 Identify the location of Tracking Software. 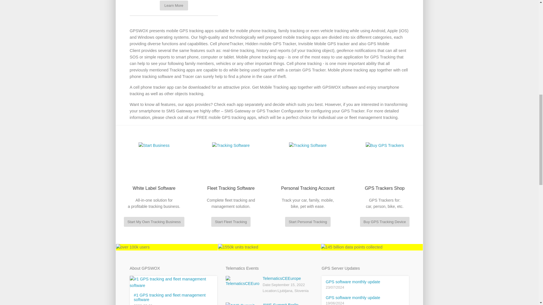
(307, 146).